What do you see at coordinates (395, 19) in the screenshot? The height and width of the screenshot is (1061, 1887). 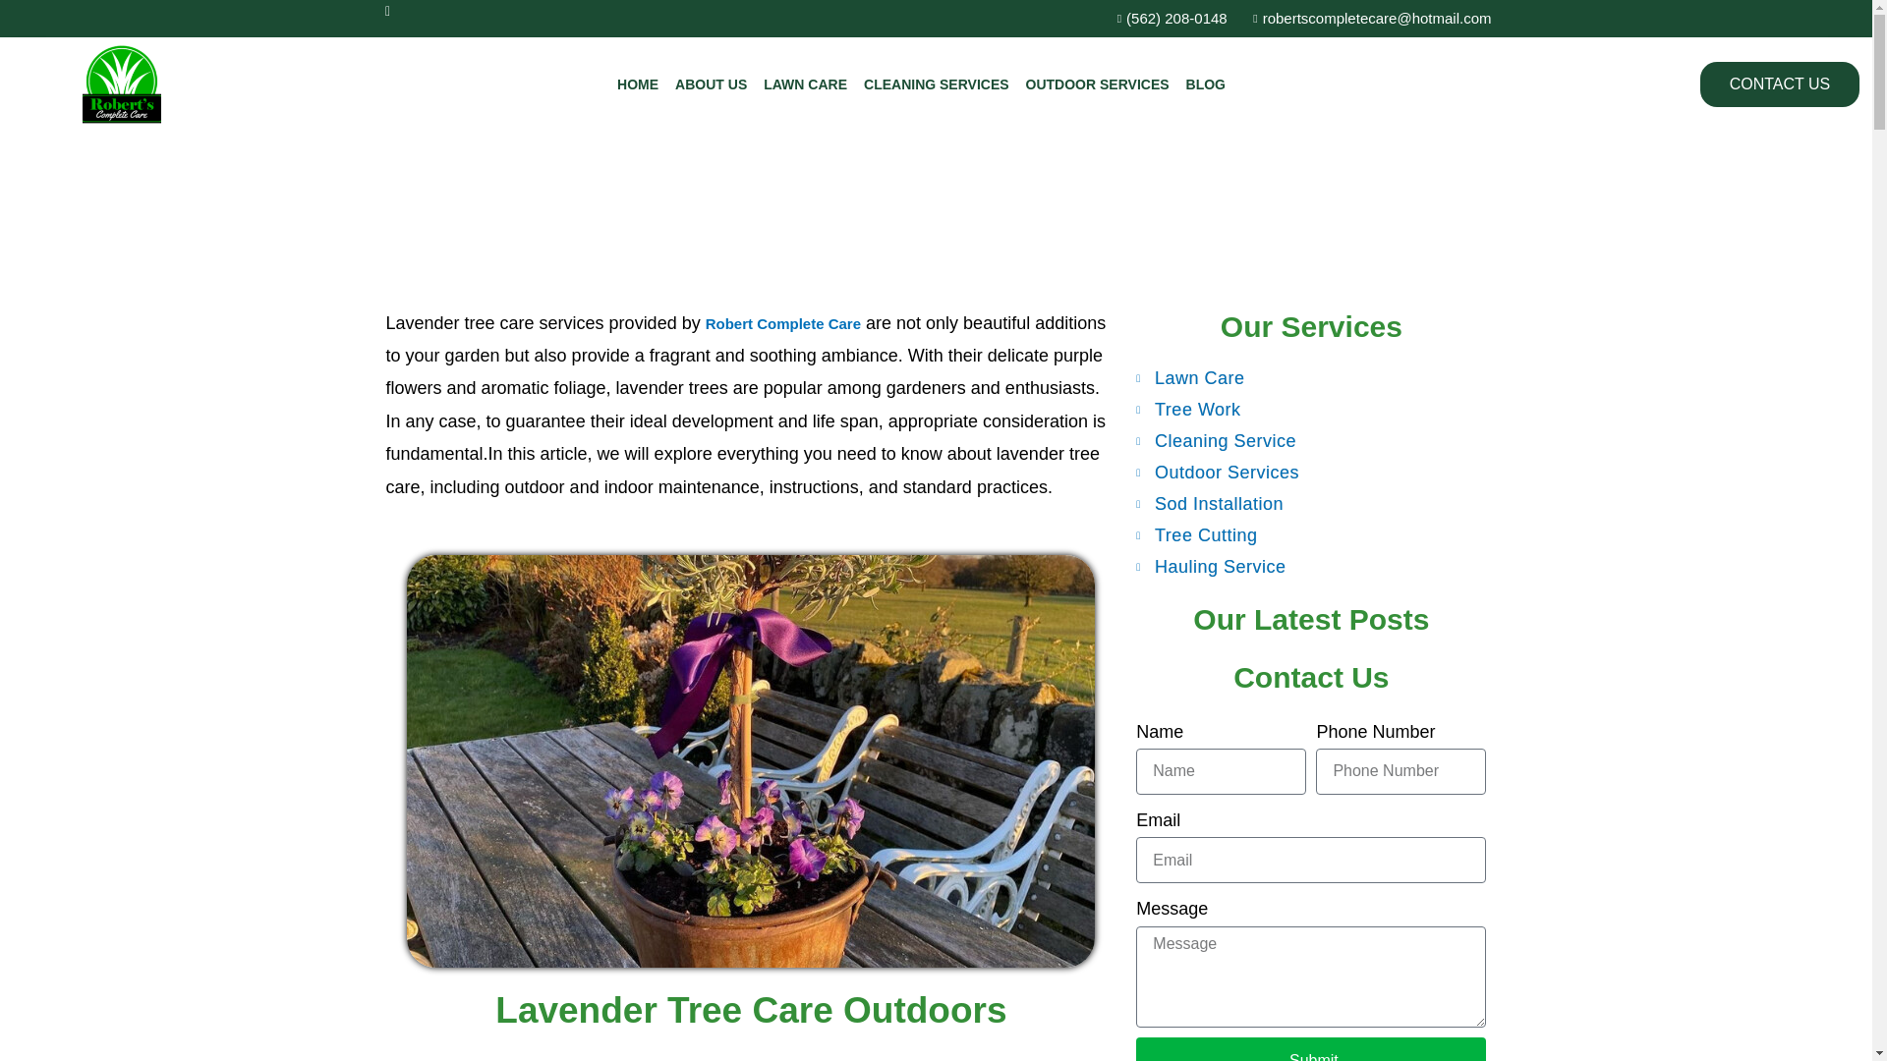 I see `Instagram` at bounding box center [395, 19].